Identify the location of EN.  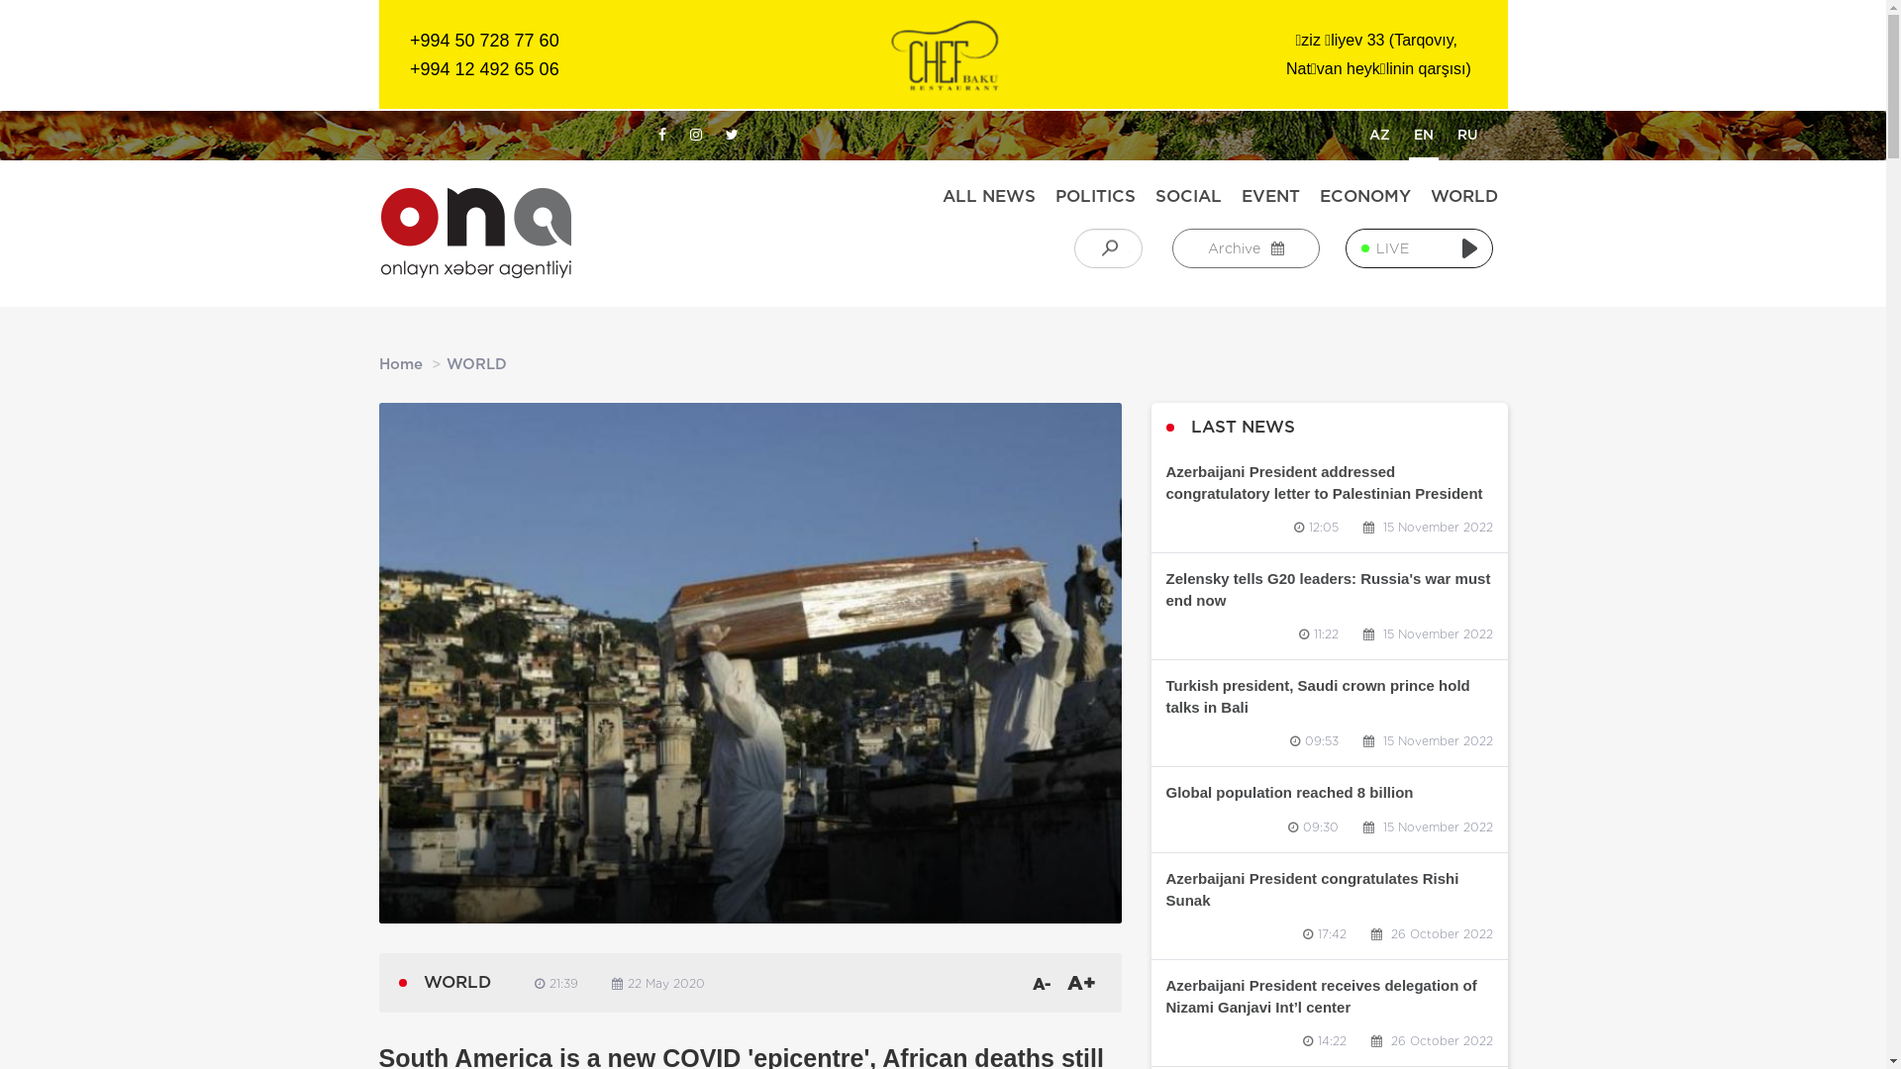
(1423, 137).